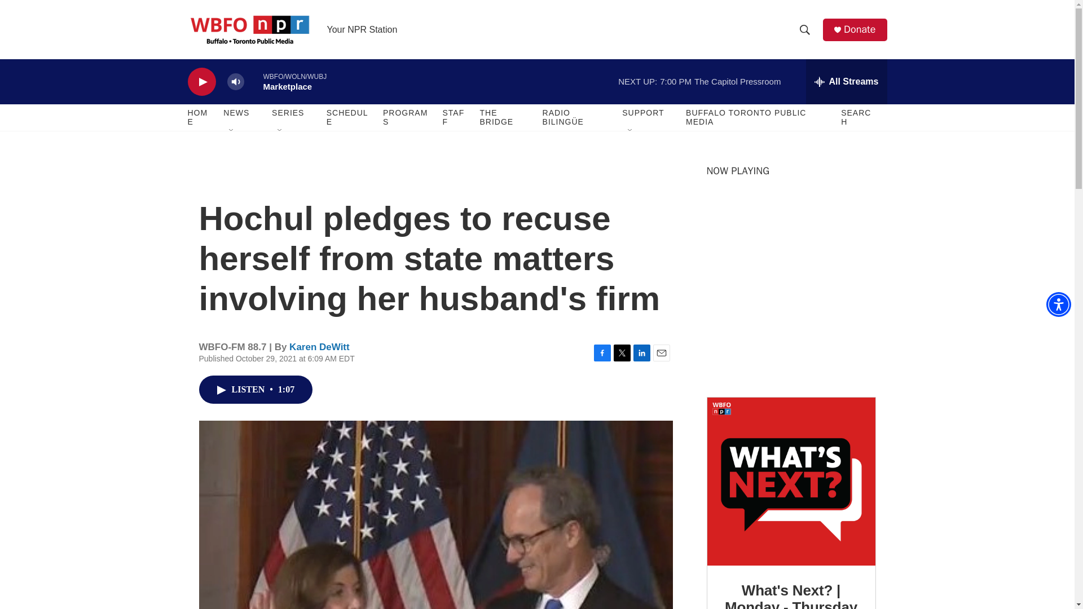 The image size is (1083, 609). What do you see at coordinates (1058, 304) in the screenshot?
I see `Accessibility Menu` at bounding box center [1058, 304].